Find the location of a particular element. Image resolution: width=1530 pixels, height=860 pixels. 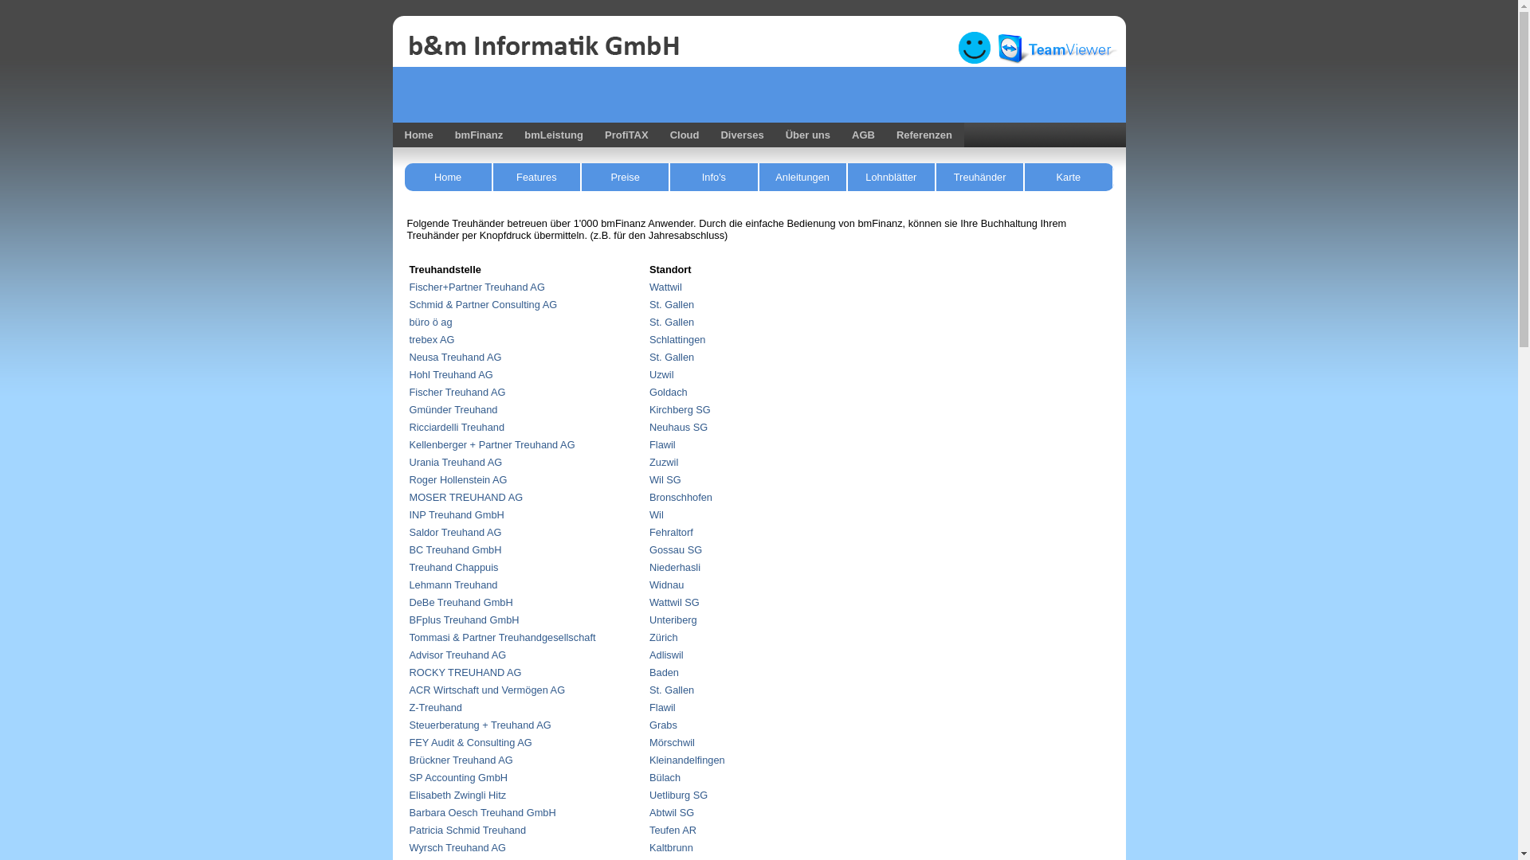

Kirchberg SG is located at coordinates (681, 409).